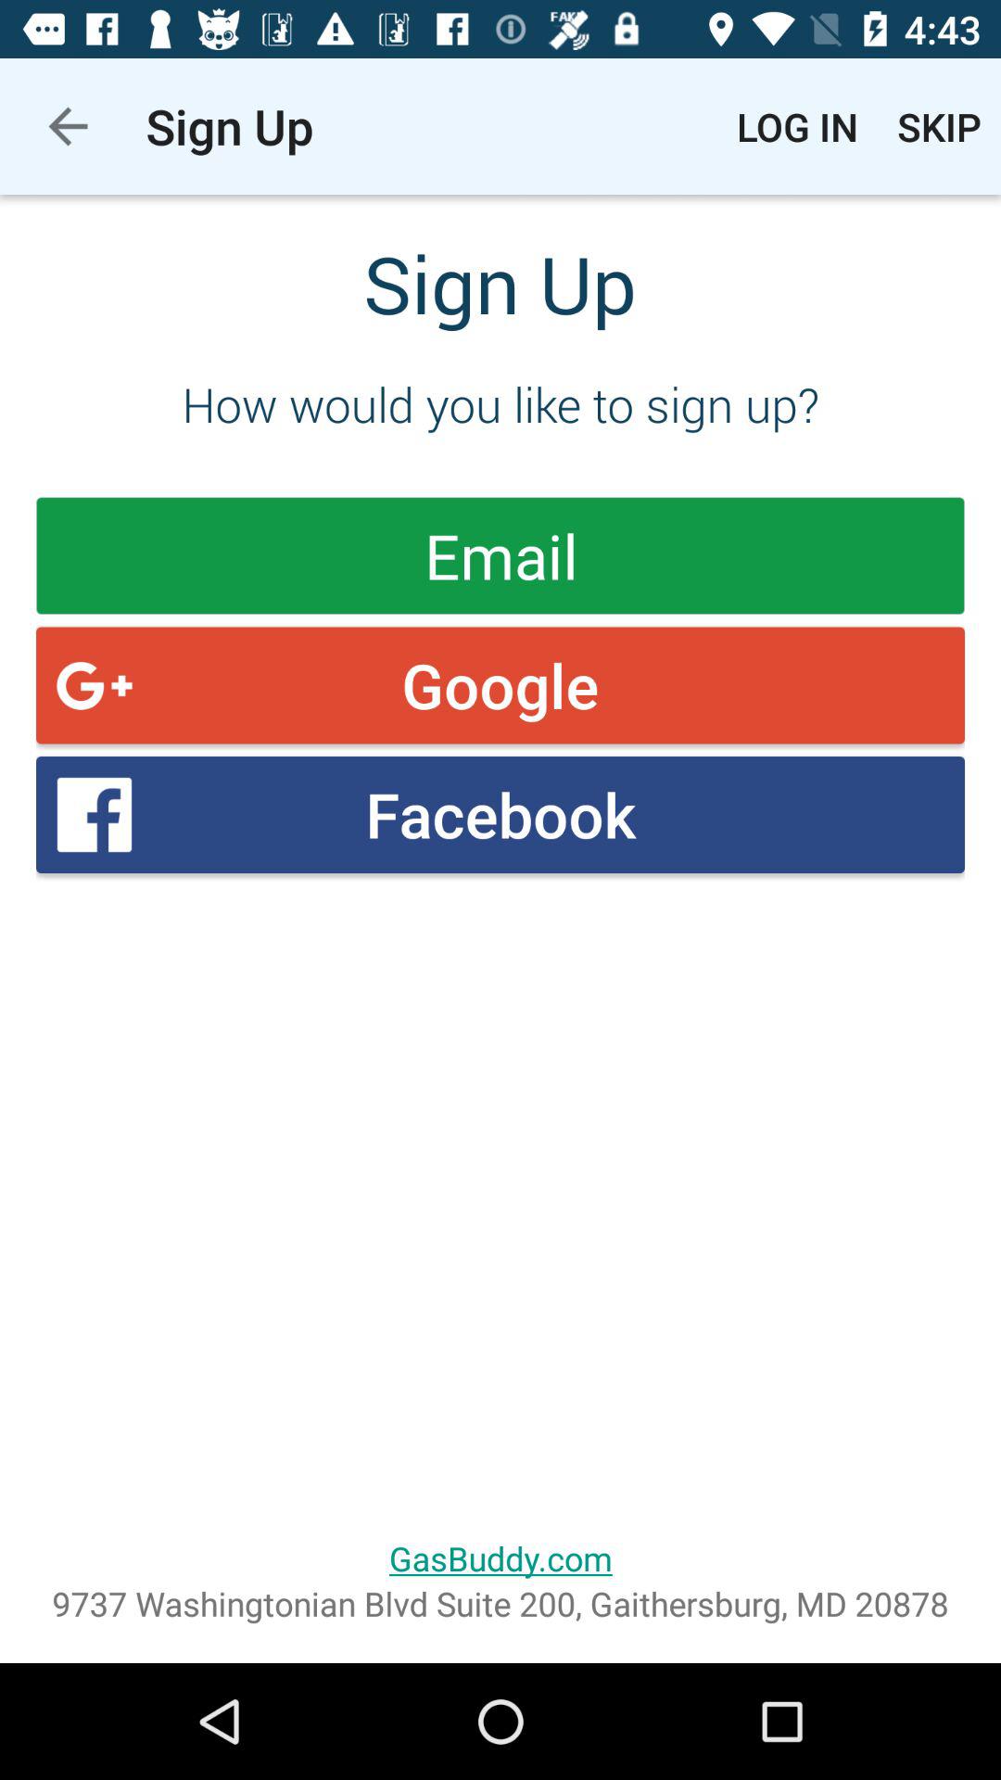 The image size is (1001, 1780). Describe the element at coordinates (940, 126) in the screenshot. I see `click skip icon` at that location.